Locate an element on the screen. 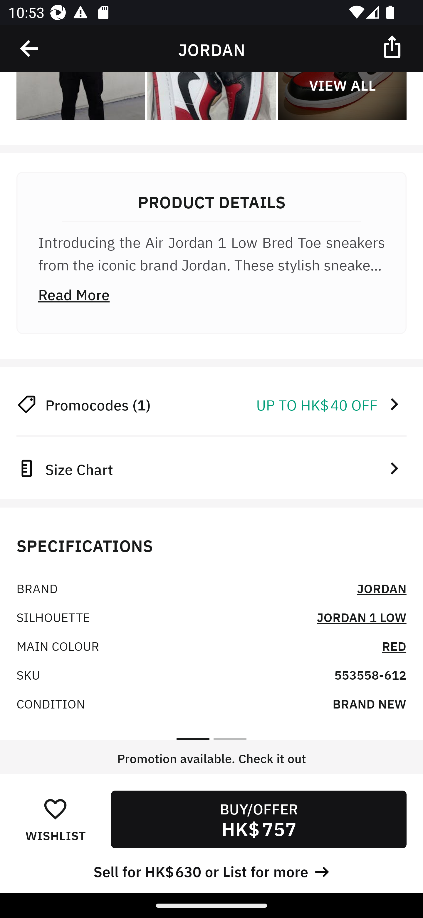 The width and height of the screenshot is (423, 918). JORDAN is located at coordinates (382, 588).